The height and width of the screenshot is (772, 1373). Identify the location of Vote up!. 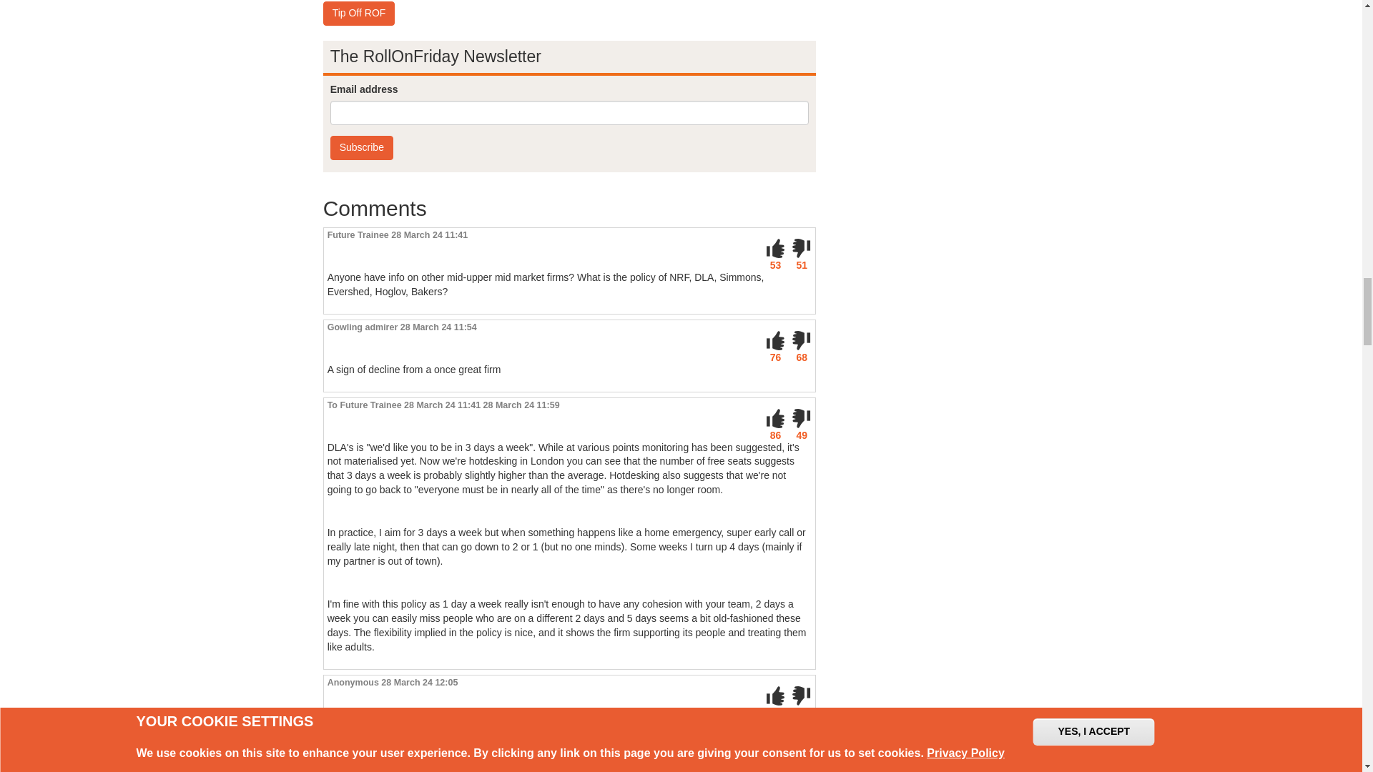
(775, 248).